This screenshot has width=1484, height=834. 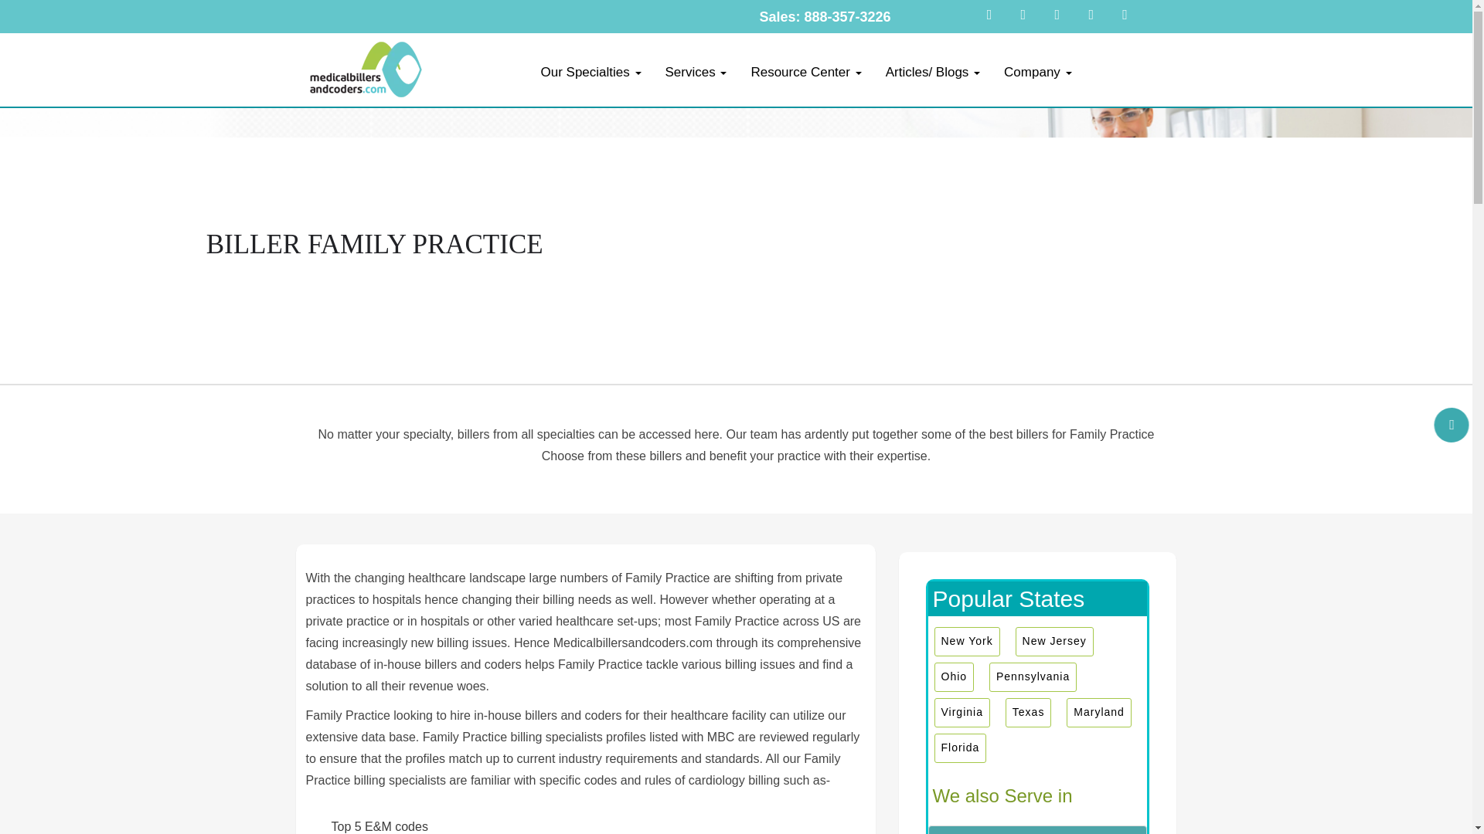 I want to click on Services, so click(x=695, y=73).